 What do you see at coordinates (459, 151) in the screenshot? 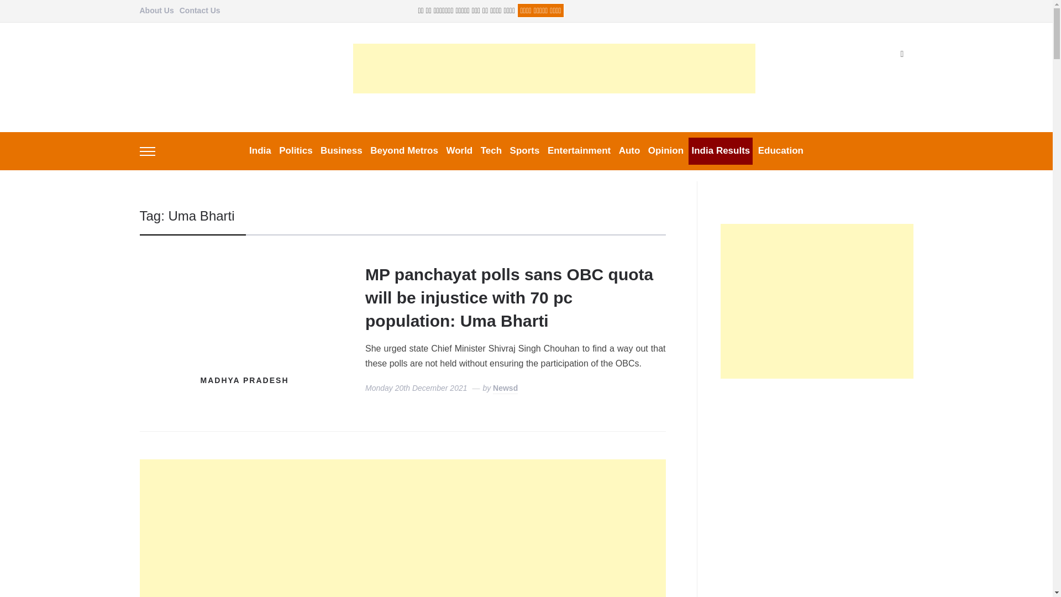
I see `World` at bounding box center [459, 151].